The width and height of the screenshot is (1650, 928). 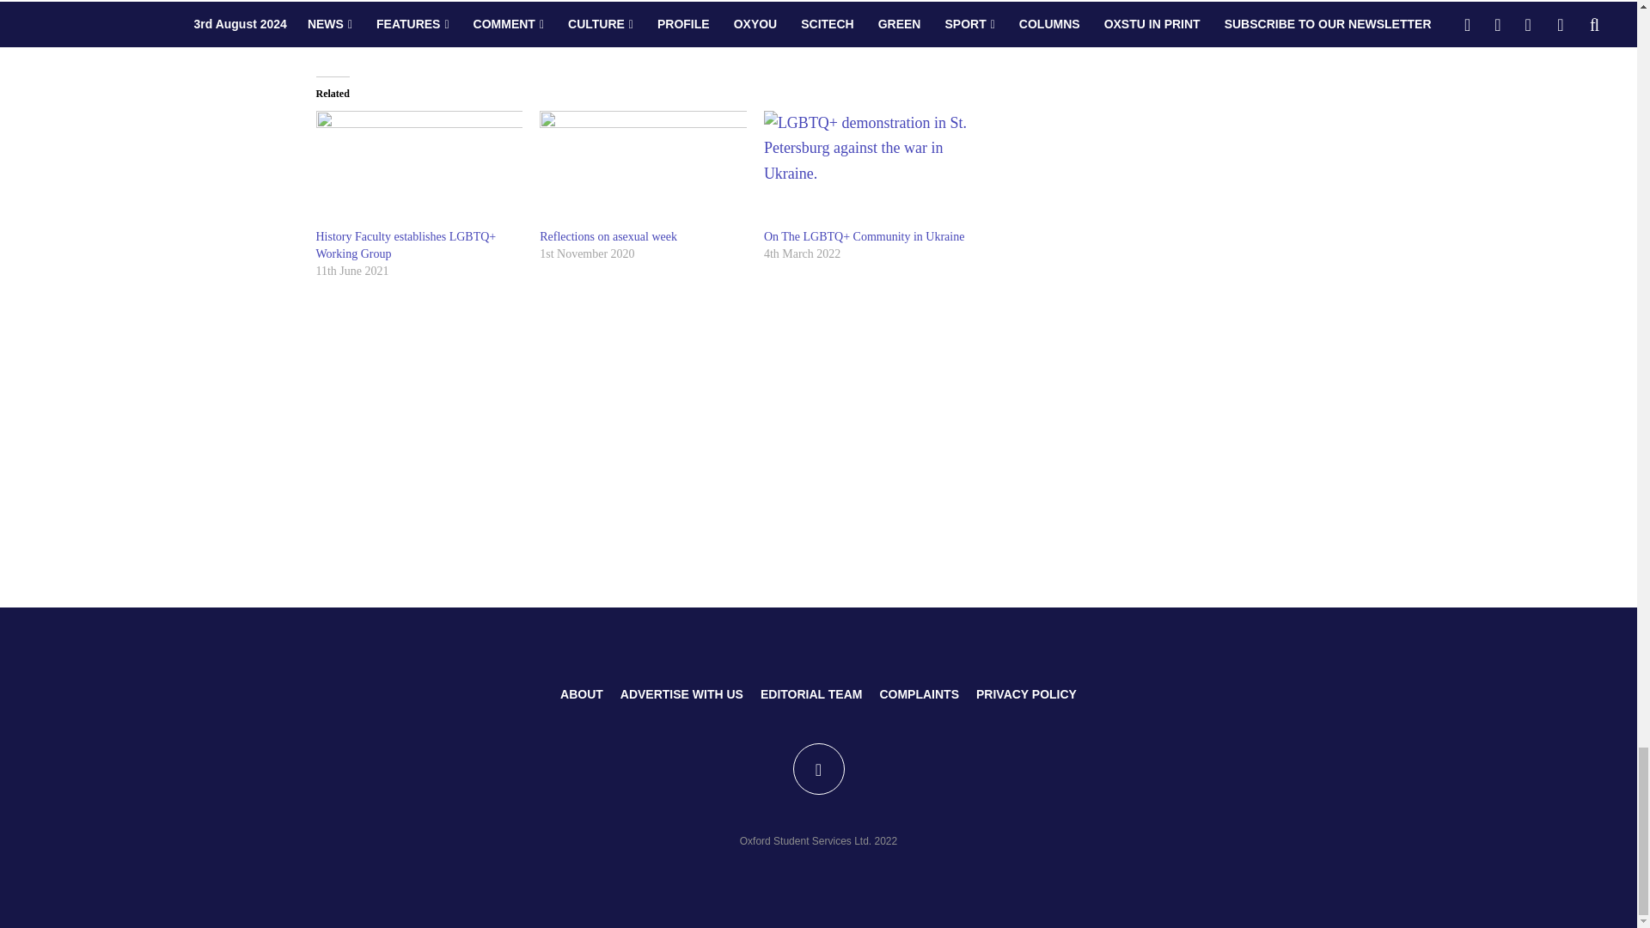 What do you see at coordinates (330, 19) in the screenshot?
I see `Click to share on Twitter` at bounding box center [330, 19].